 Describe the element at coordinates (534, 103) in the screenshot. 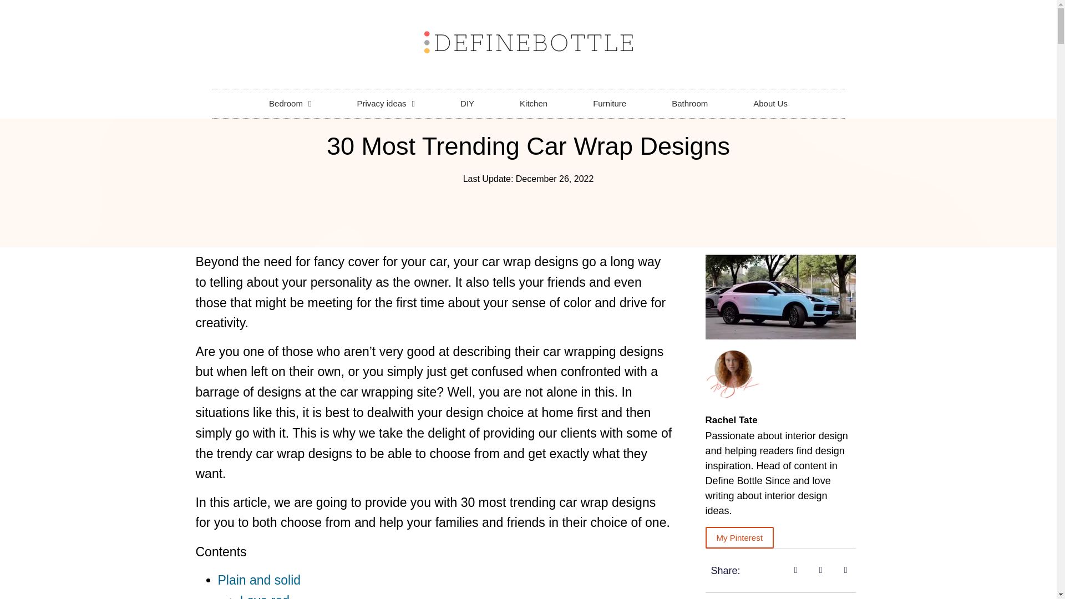

I see `Kitchen` at that location.